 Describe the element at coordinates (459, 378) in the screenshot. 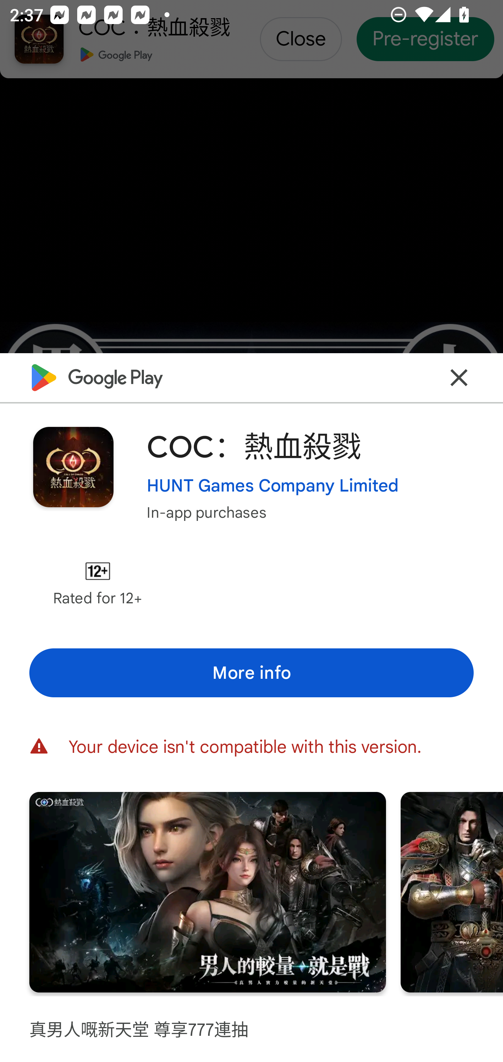

I see `Close` at that location.